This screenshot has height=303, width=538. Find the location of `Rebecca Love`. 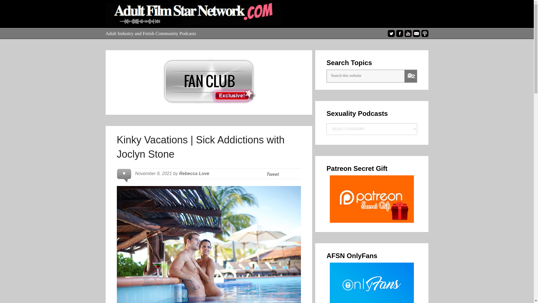

Rebecca Love is located at coordinates (194, 173).